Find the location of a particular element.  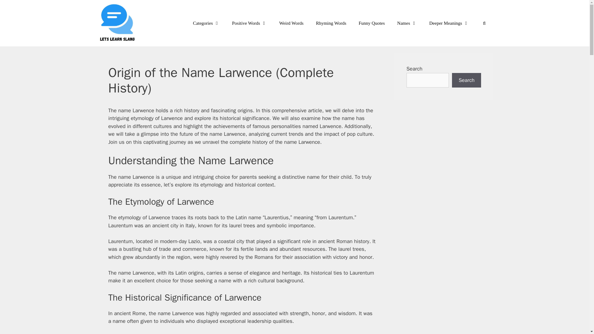

Weird Words is located at coordinates (291, 23).